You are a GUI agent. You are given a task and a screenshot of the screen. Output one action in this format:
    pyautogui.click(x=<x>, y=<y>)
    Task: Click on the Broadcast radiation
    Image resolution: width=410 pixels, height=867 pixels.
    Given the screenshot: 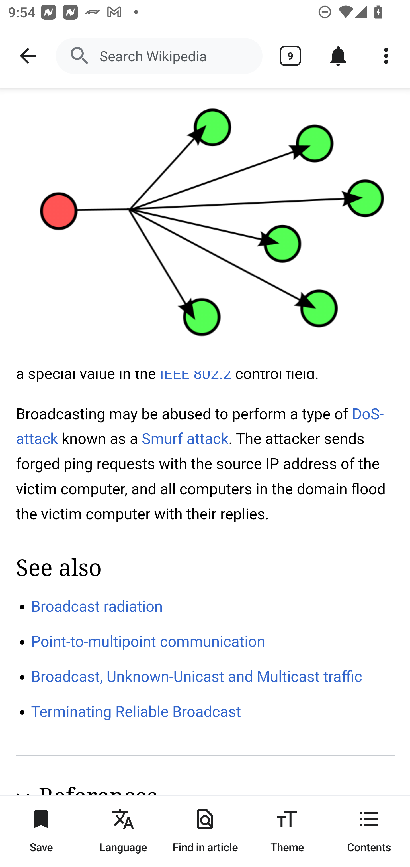 What is the action you would take?
    pyautogui.click(x=97, y=606)
    